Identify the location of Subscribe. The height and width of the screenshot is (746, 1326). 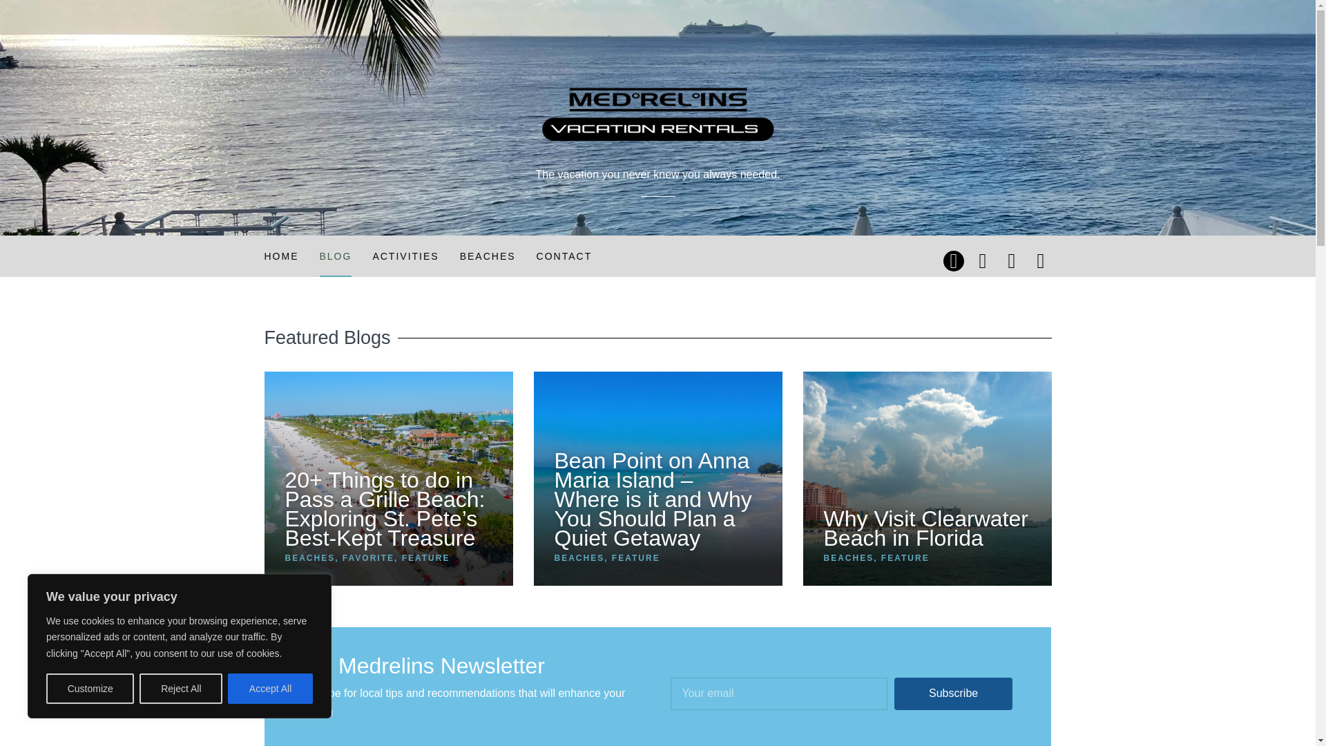
(952, 694).